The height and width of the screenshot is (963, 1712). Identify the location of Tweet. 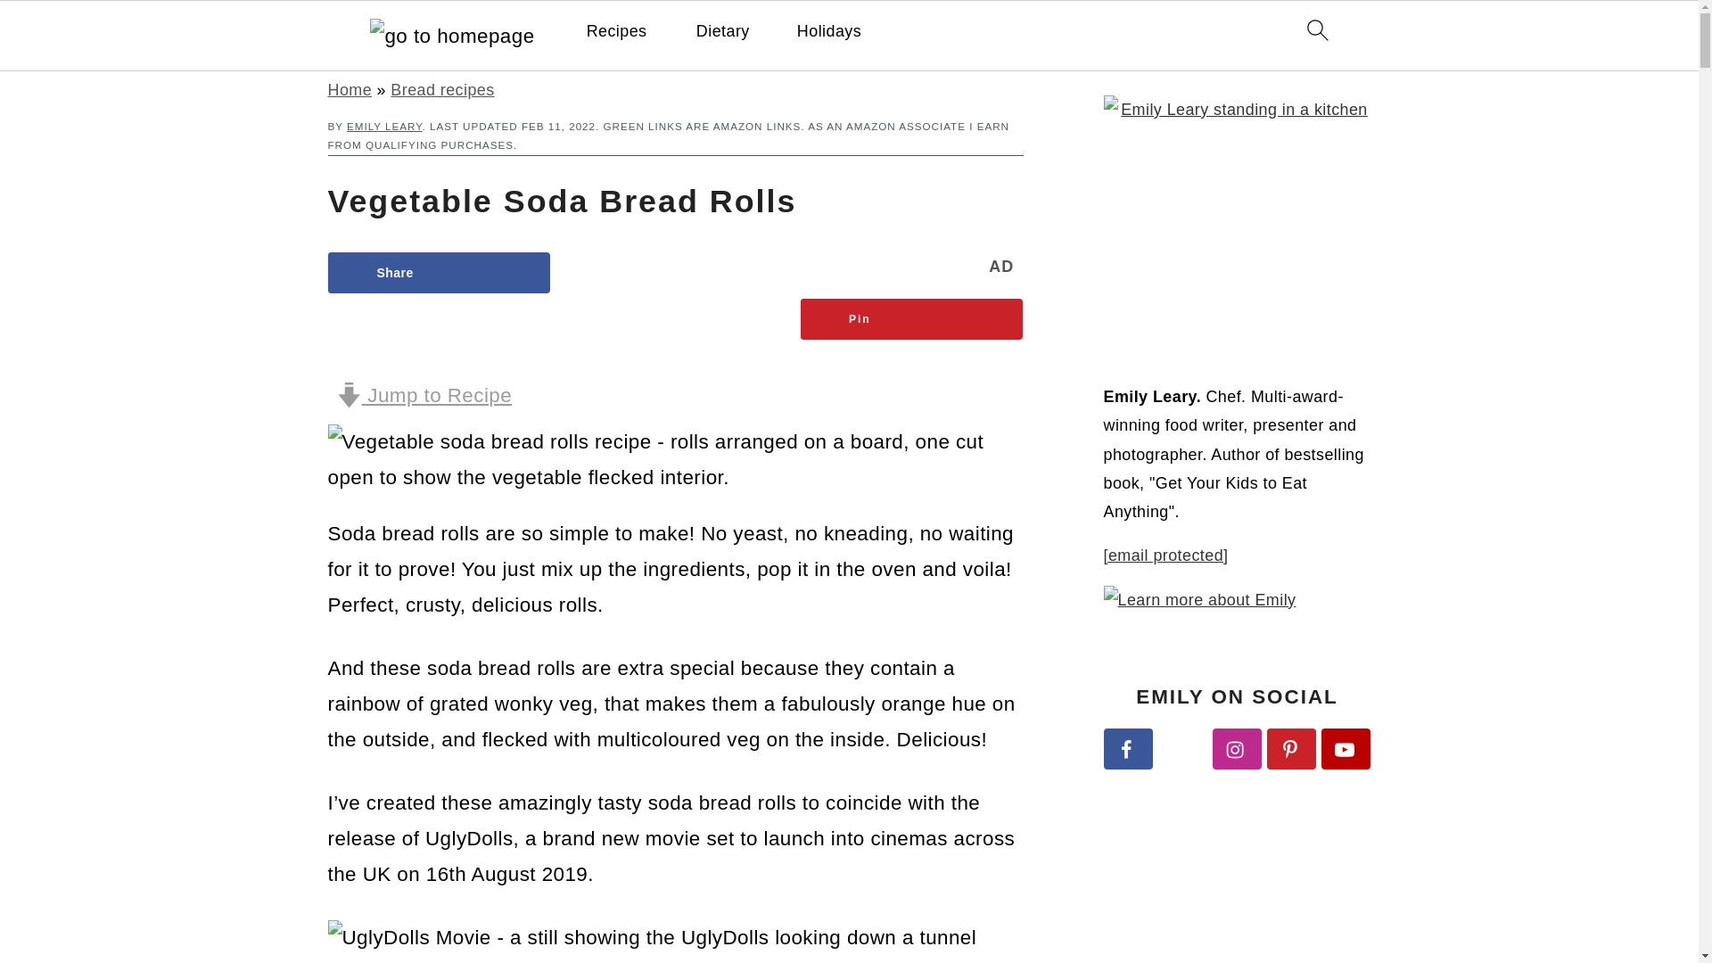
(676, 273).